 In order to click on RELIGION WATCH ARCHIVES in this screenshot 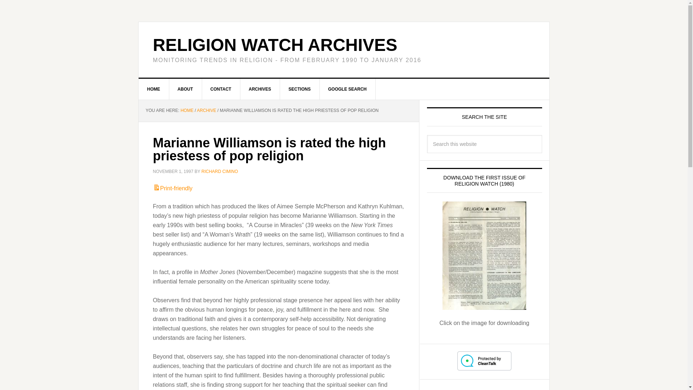, I will do `click(275, 45)`.